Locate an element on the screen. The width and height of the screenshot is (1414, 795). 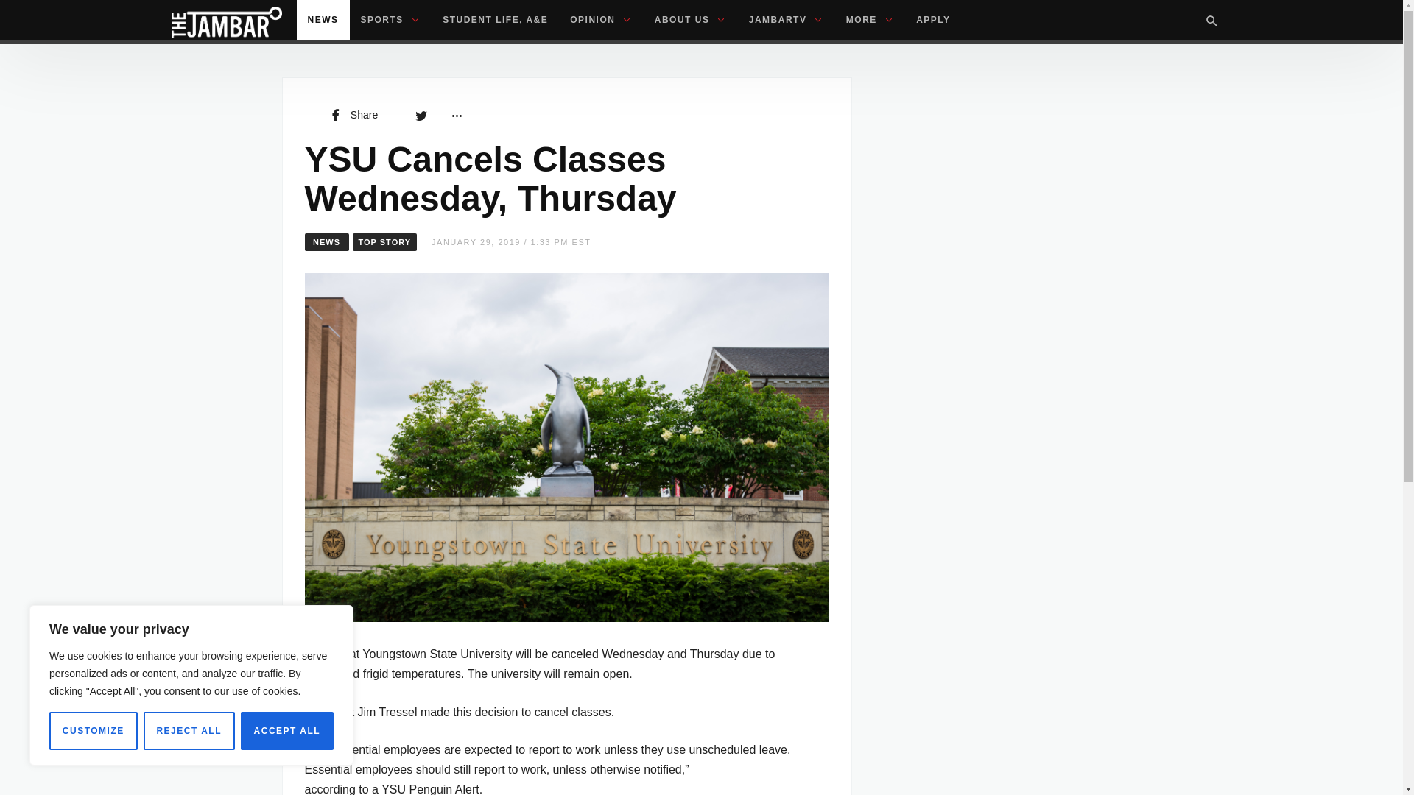
More is located at coordinates (456, 115).